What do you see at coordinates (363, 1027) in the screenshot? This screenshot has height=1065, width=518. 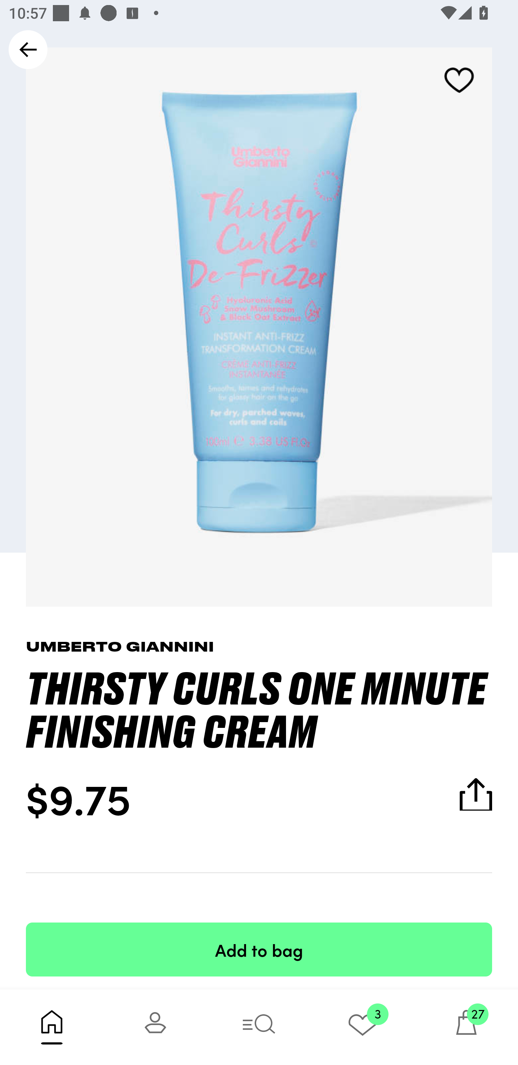 I see `3` at bounding box center [363, 1027].